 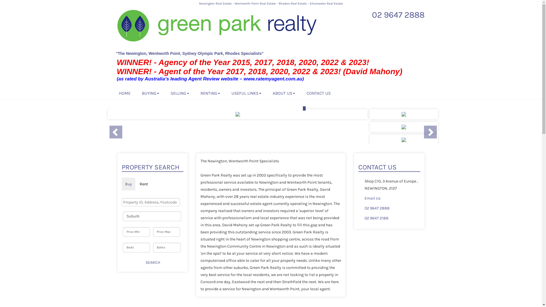 I want to click on BUYING, so click(x=150, y=93).